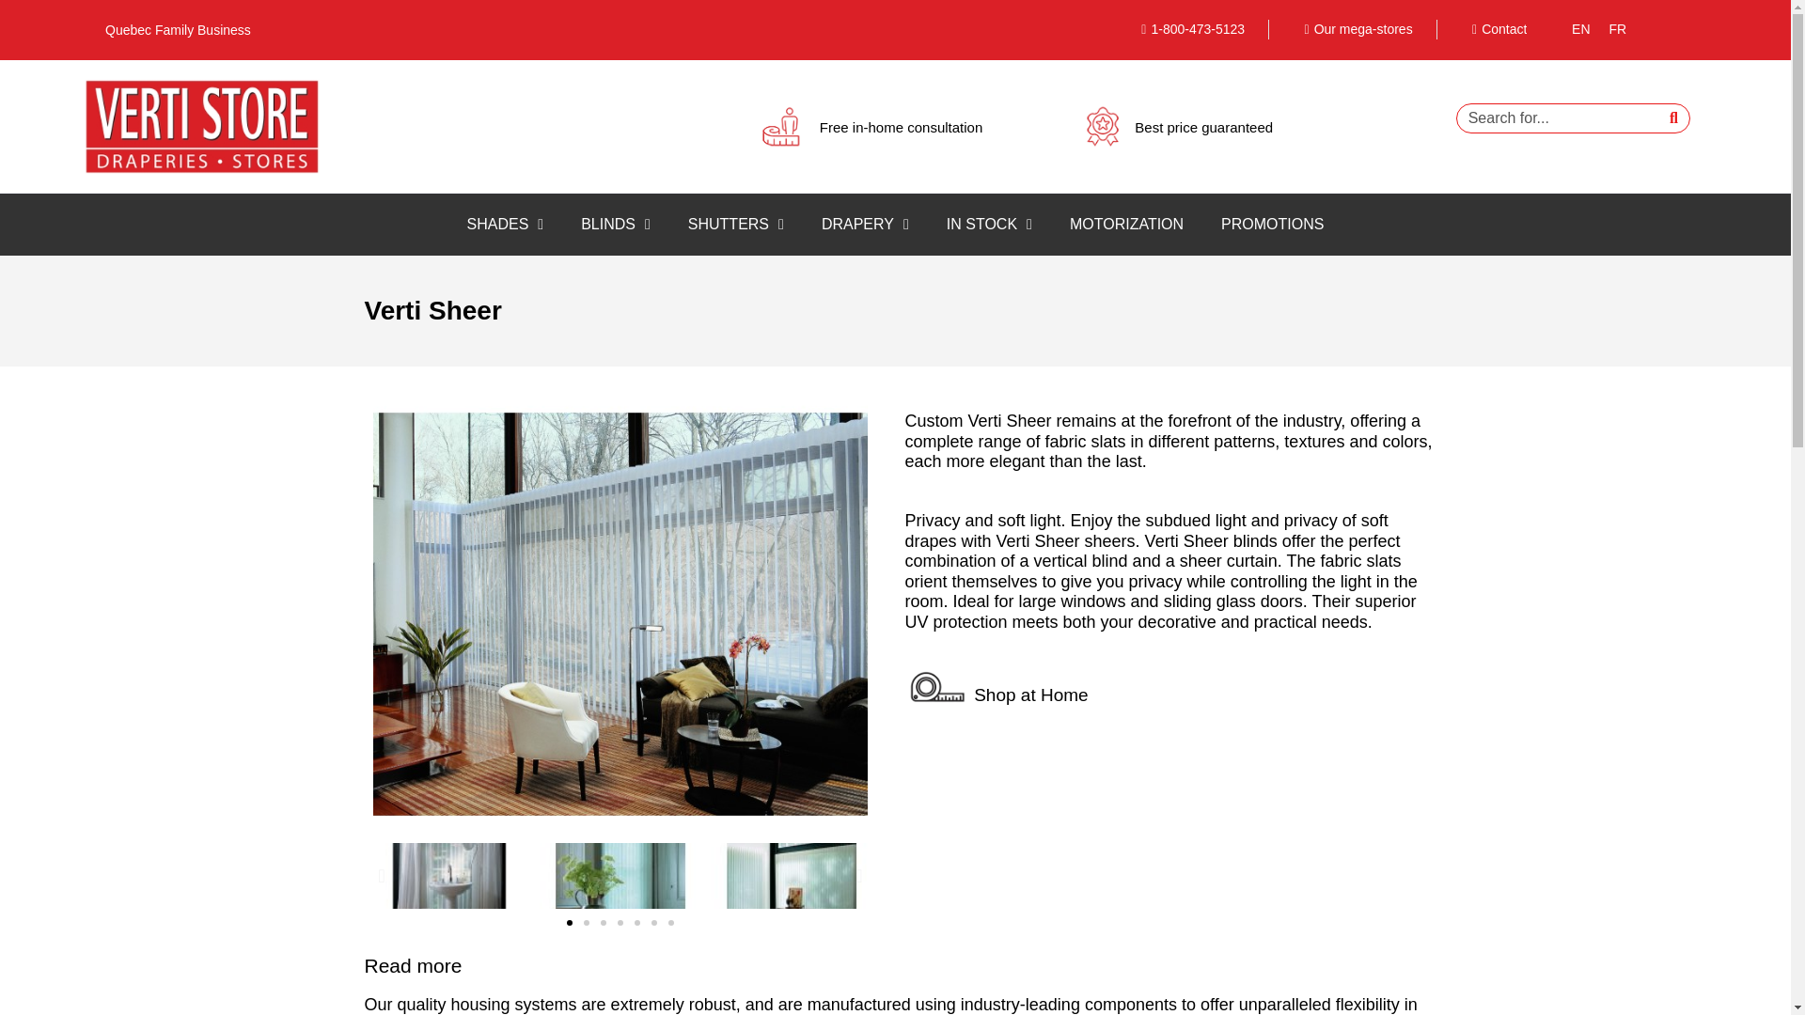 The image size is (1805, 1015). Describe the element at coordinates (1186, 29) in the screenshot. I see `1-800-473-5123` at that location.